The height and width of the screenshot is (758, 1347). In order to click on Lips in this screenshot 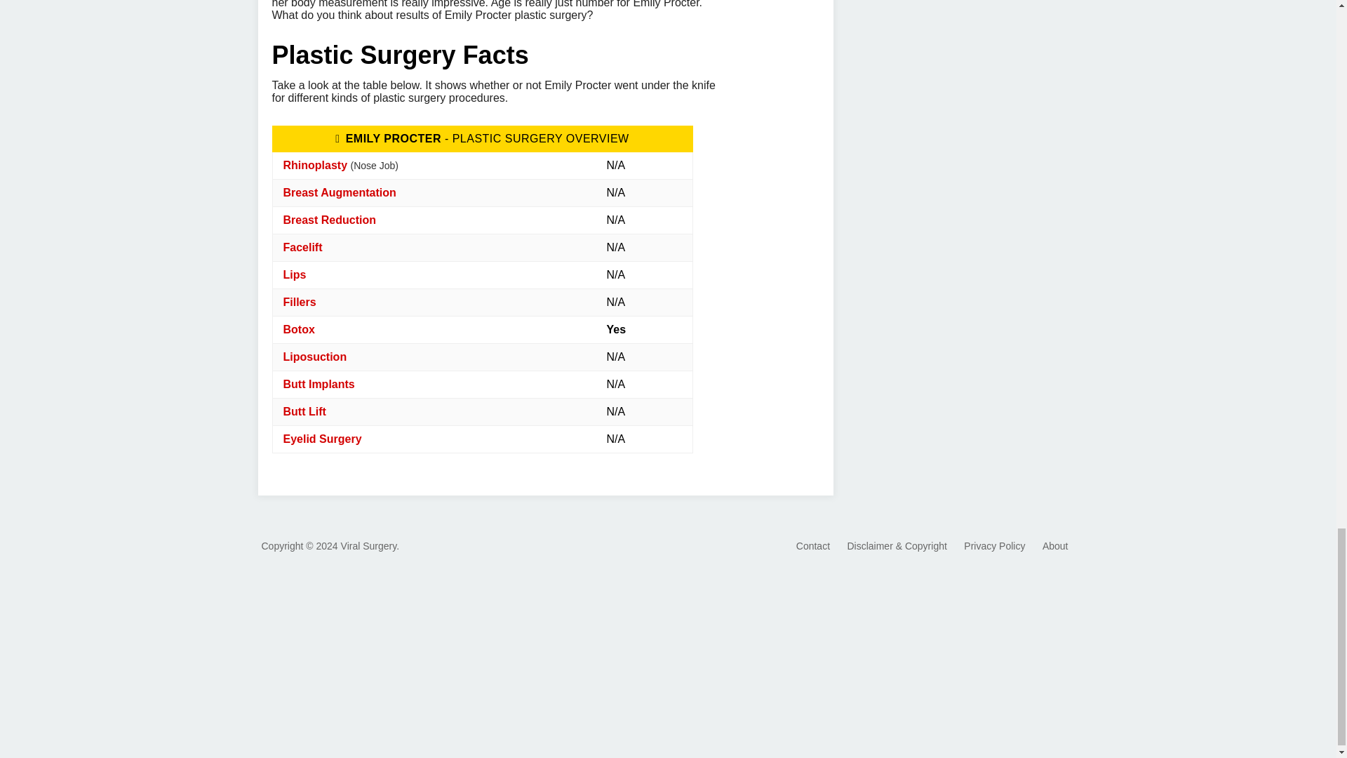, I will do `click(295, 274)`.